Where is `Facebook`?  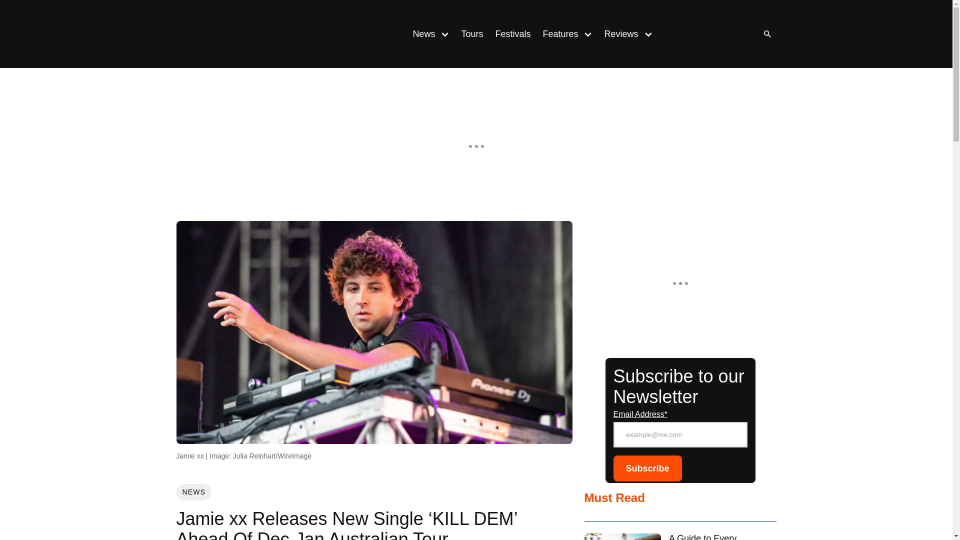 Facebook is located at coordinates (712, 34).